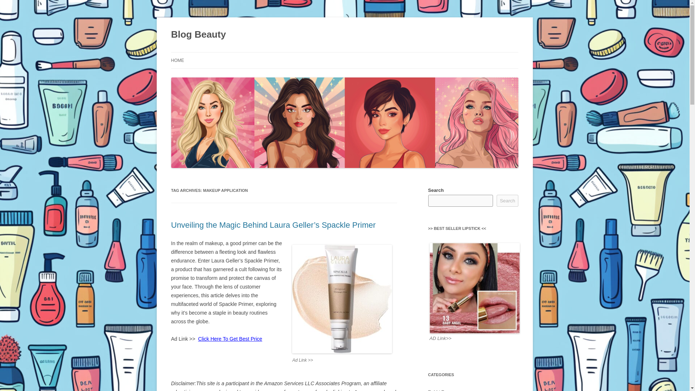 Image resolution: width=695 pixels, height=391 pixels. What do you see at coordinates (441, 390) in the screenshot?
I see `Bobbi Brown` at bounding box center [441, 390].